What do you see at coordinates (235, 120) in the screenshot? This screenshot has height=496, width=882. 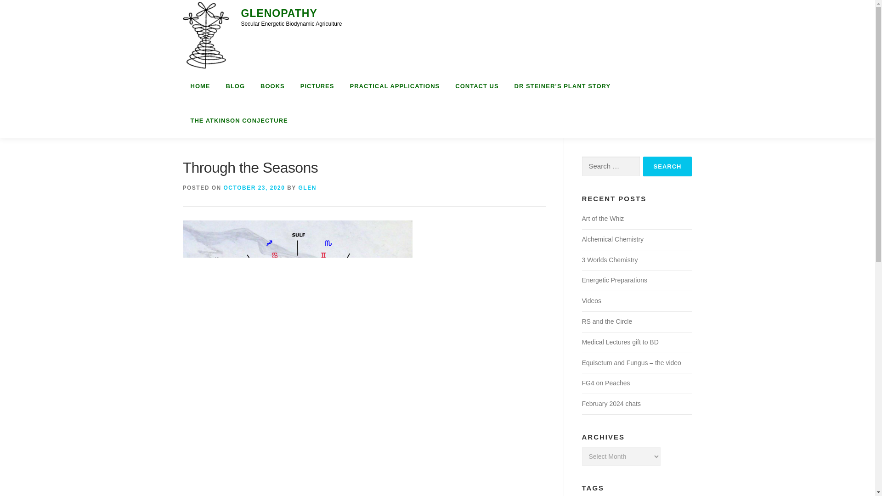 I see `THE ATKINSON CONJECTURE` at bounding box center [235, 120].